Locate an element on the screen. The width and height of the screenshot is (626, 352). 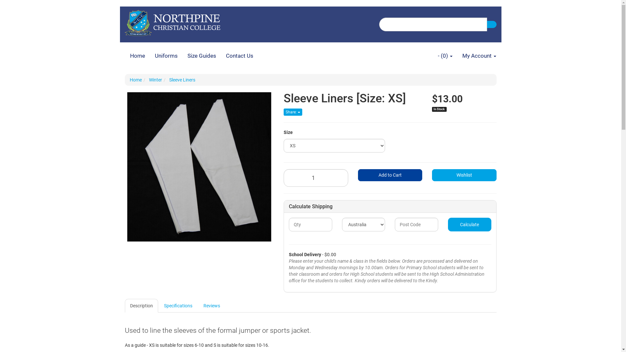
Description is located at coordinates (141, 306).